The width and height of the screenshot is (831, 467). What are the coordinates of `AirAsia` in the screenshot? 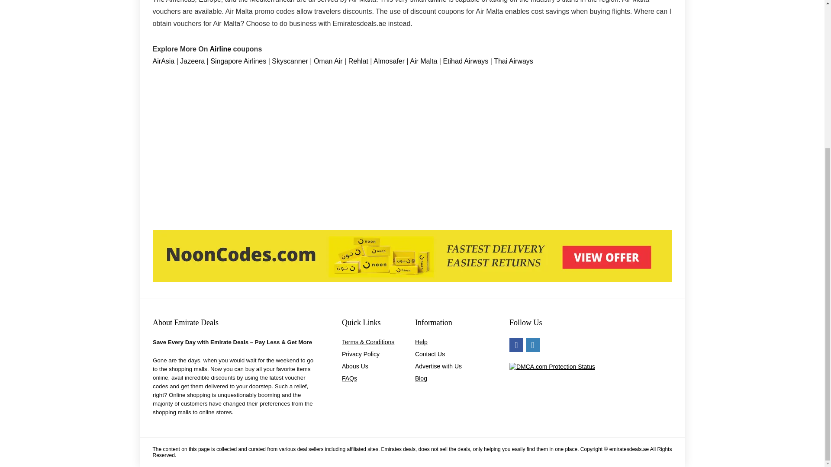 It's located at (164, 61).